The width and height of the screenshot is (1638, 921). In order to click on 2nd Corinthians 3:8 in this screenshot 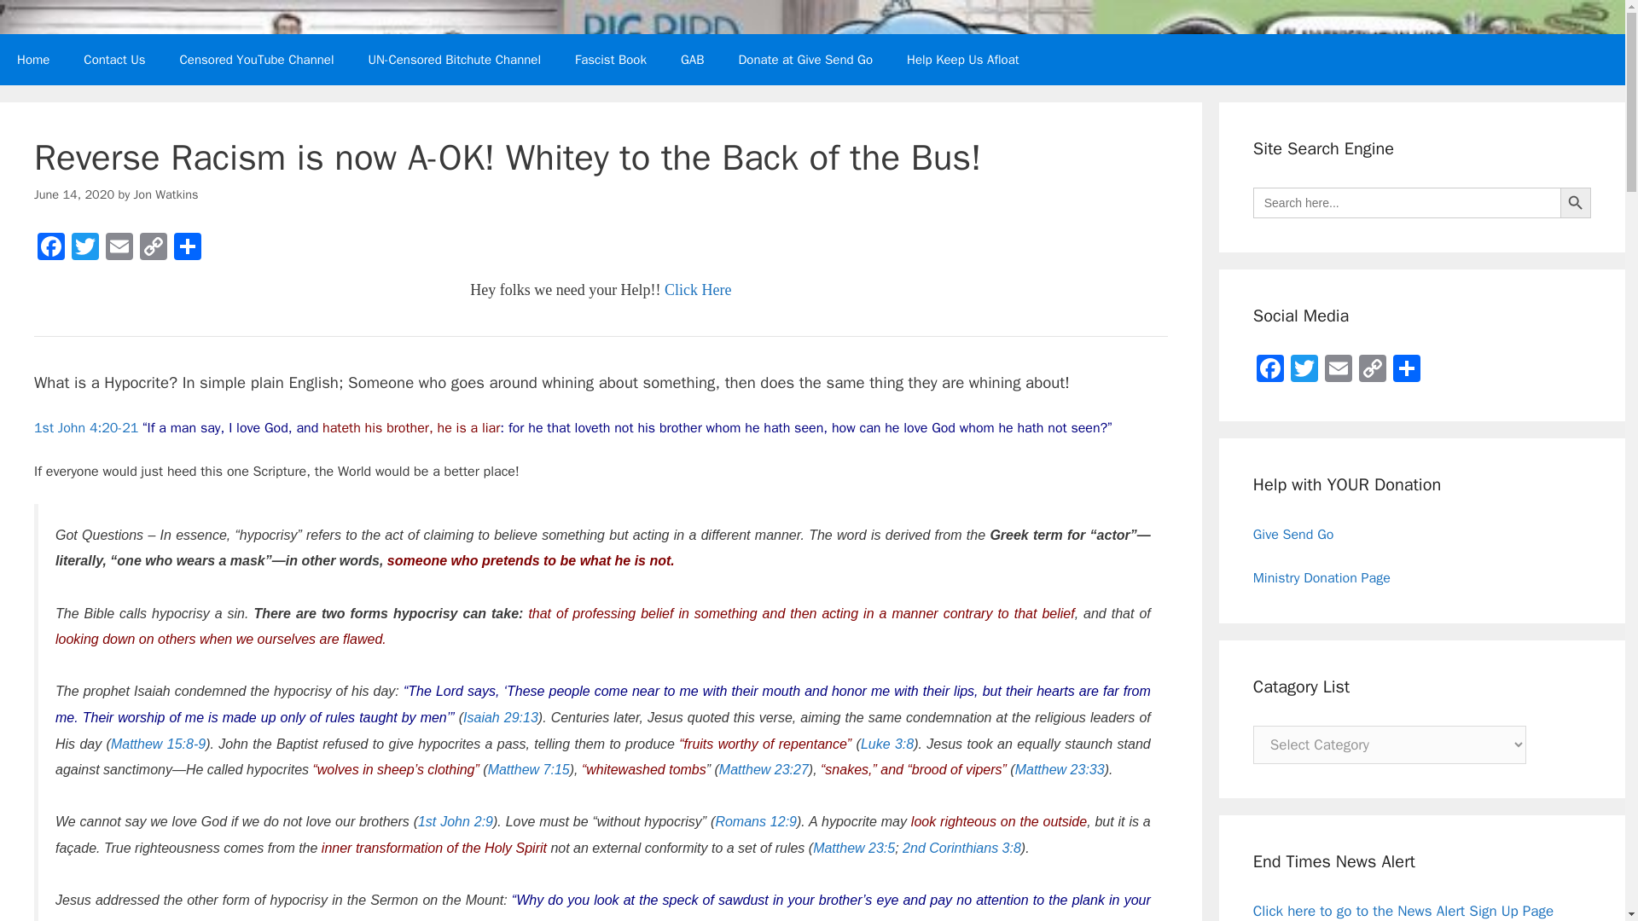, I will do `click(961, 848)`.